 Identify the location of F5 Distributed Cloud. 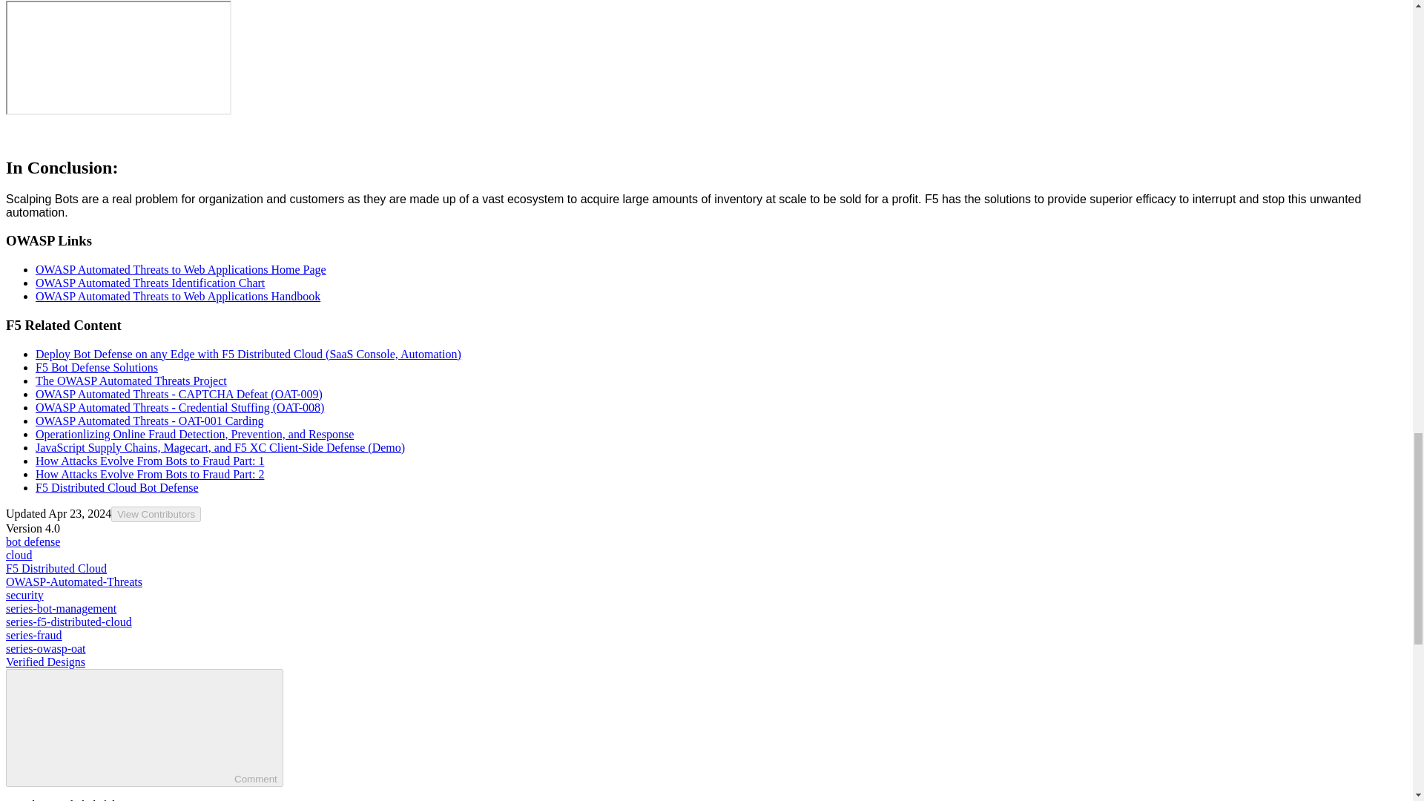
(56, 568).